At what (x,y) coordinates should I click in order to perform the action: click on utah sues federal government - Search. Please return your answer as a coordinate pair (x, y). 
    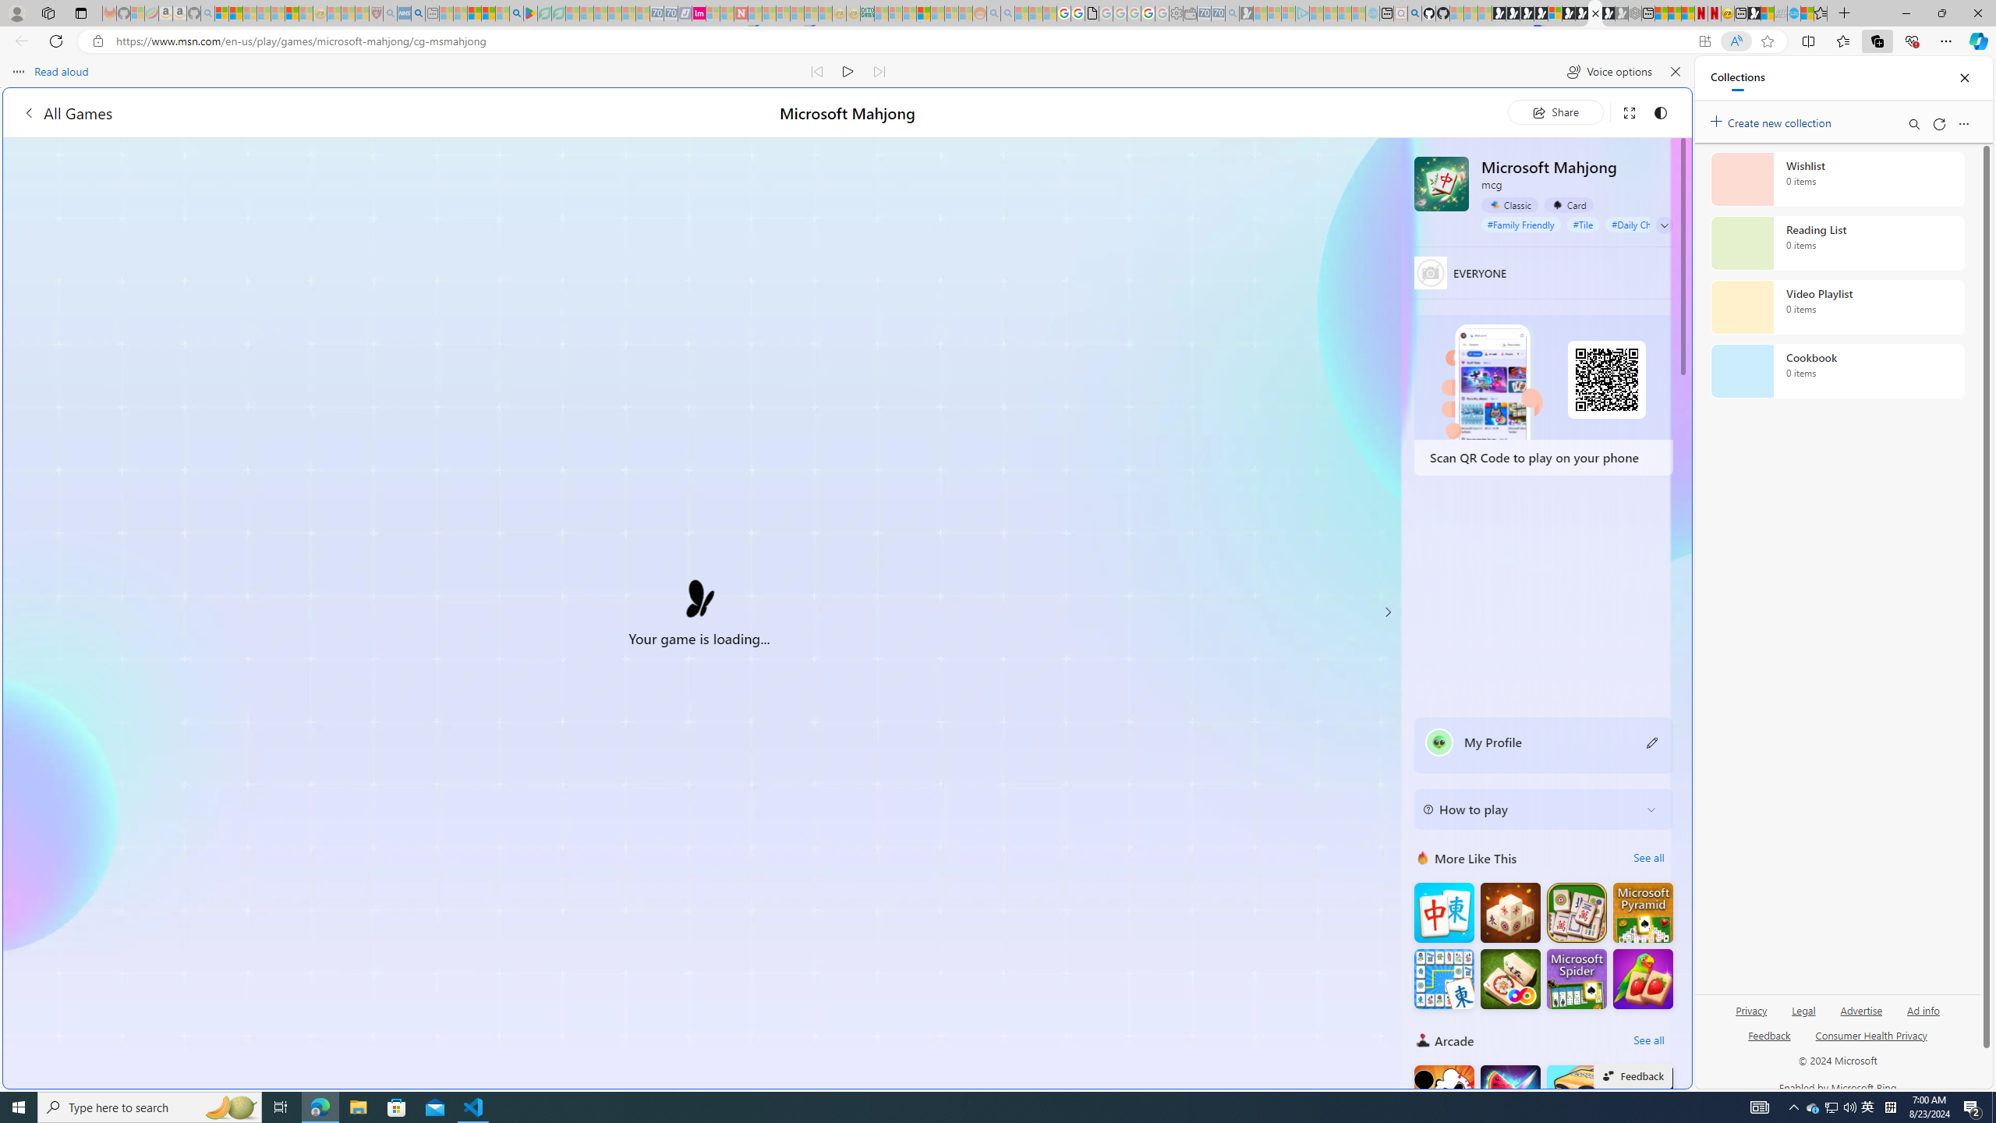
    Looking at the image, I should click on (418, 13).